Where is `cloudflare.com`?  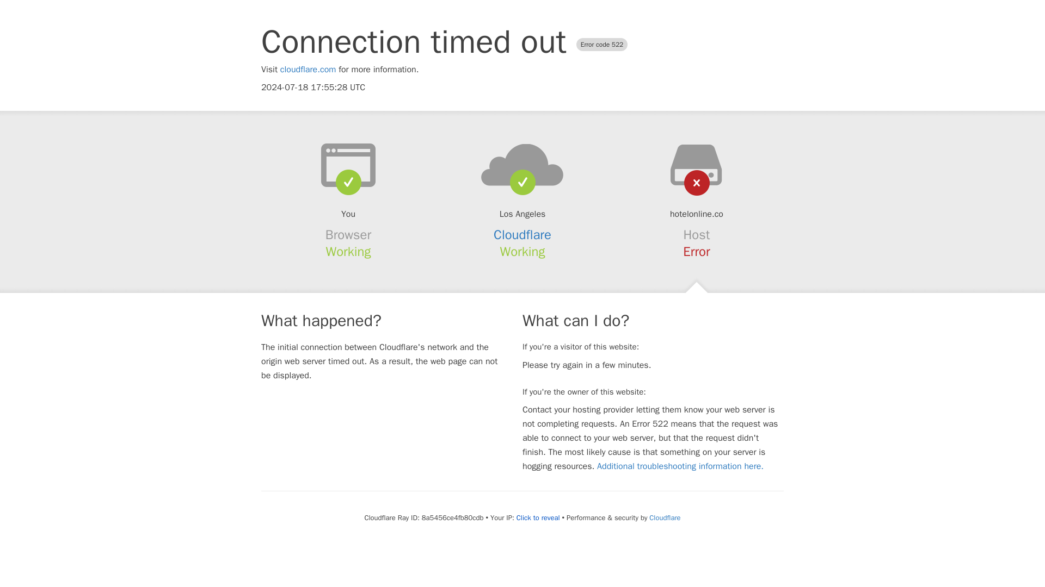 cloudflare.com is located at coordinates (308, 70).